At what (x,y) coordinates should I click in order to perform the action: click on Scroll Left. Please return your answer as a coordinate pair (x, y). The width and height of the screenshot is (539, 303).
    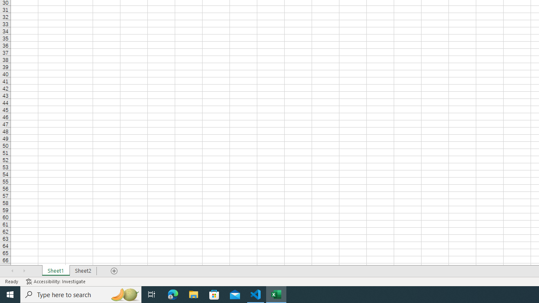
    Looking at the image, I should click on (12, 271).